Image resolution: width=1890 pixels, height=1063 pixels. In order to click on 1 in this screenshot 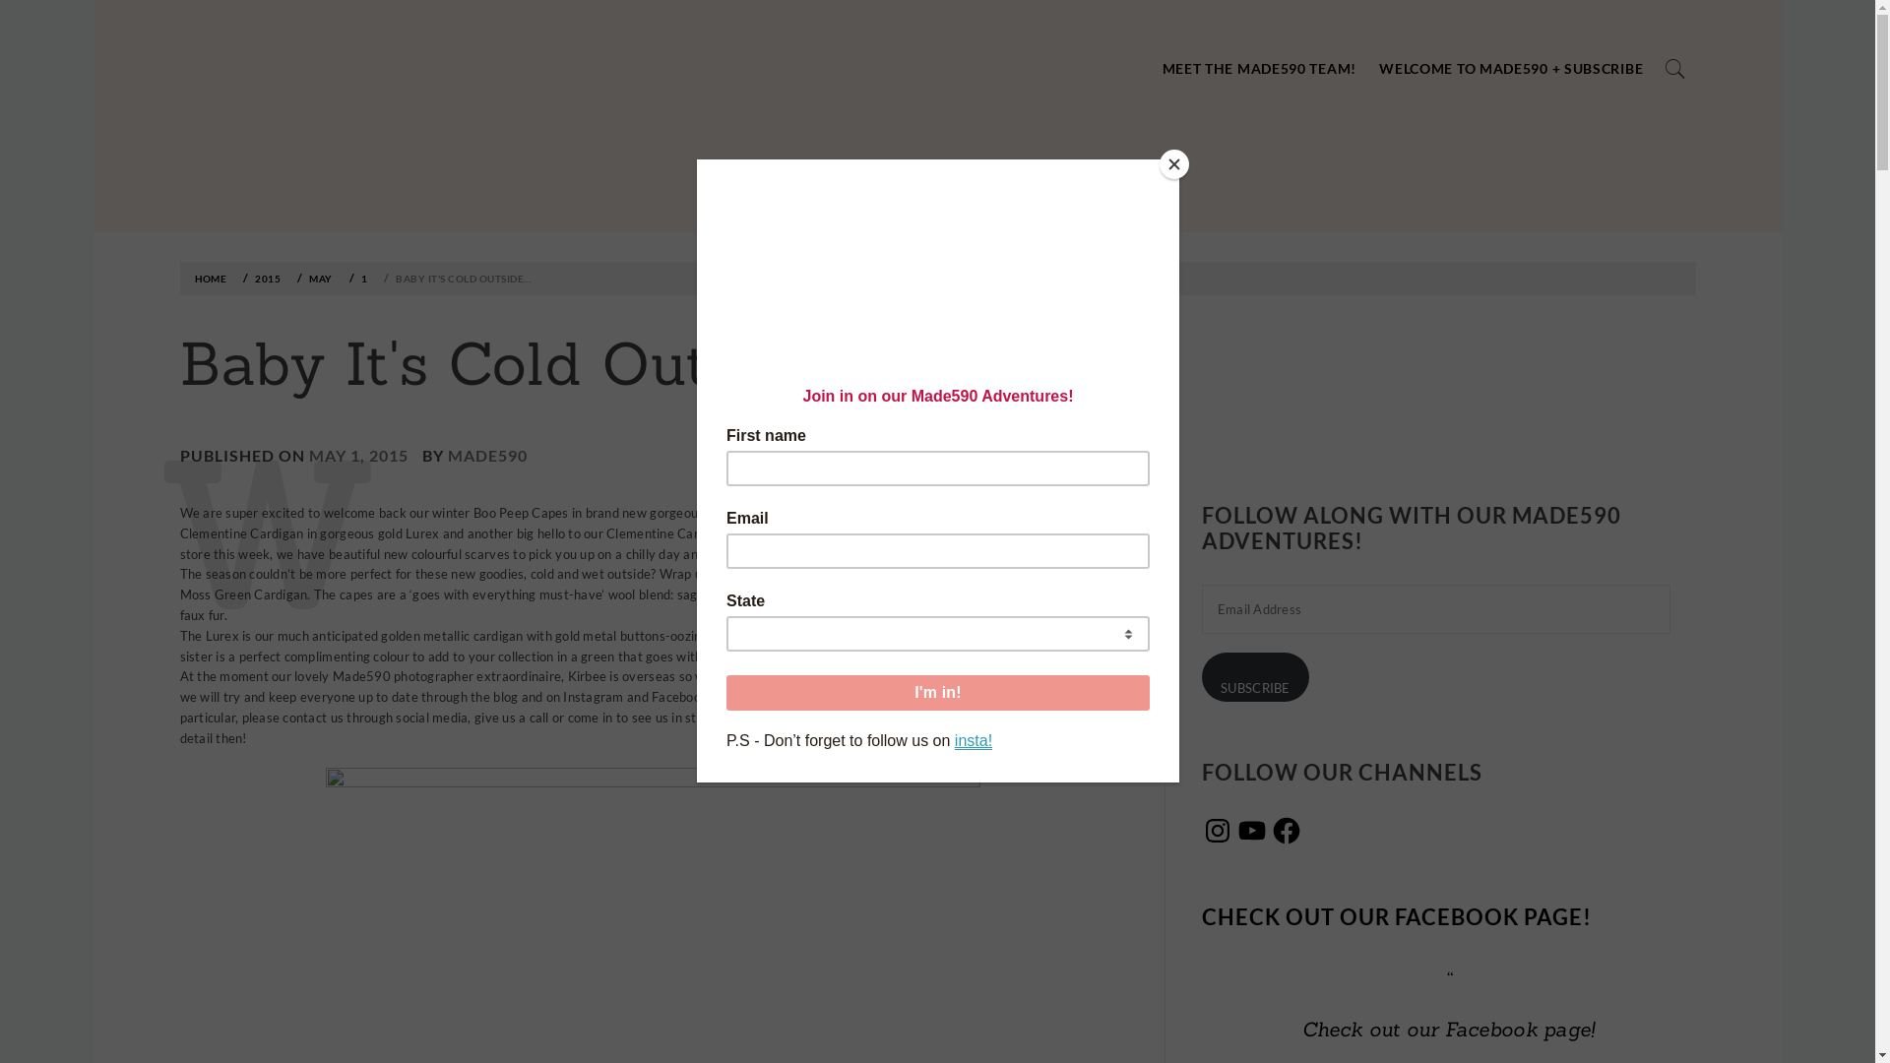, I will do `click(362, 279)`.